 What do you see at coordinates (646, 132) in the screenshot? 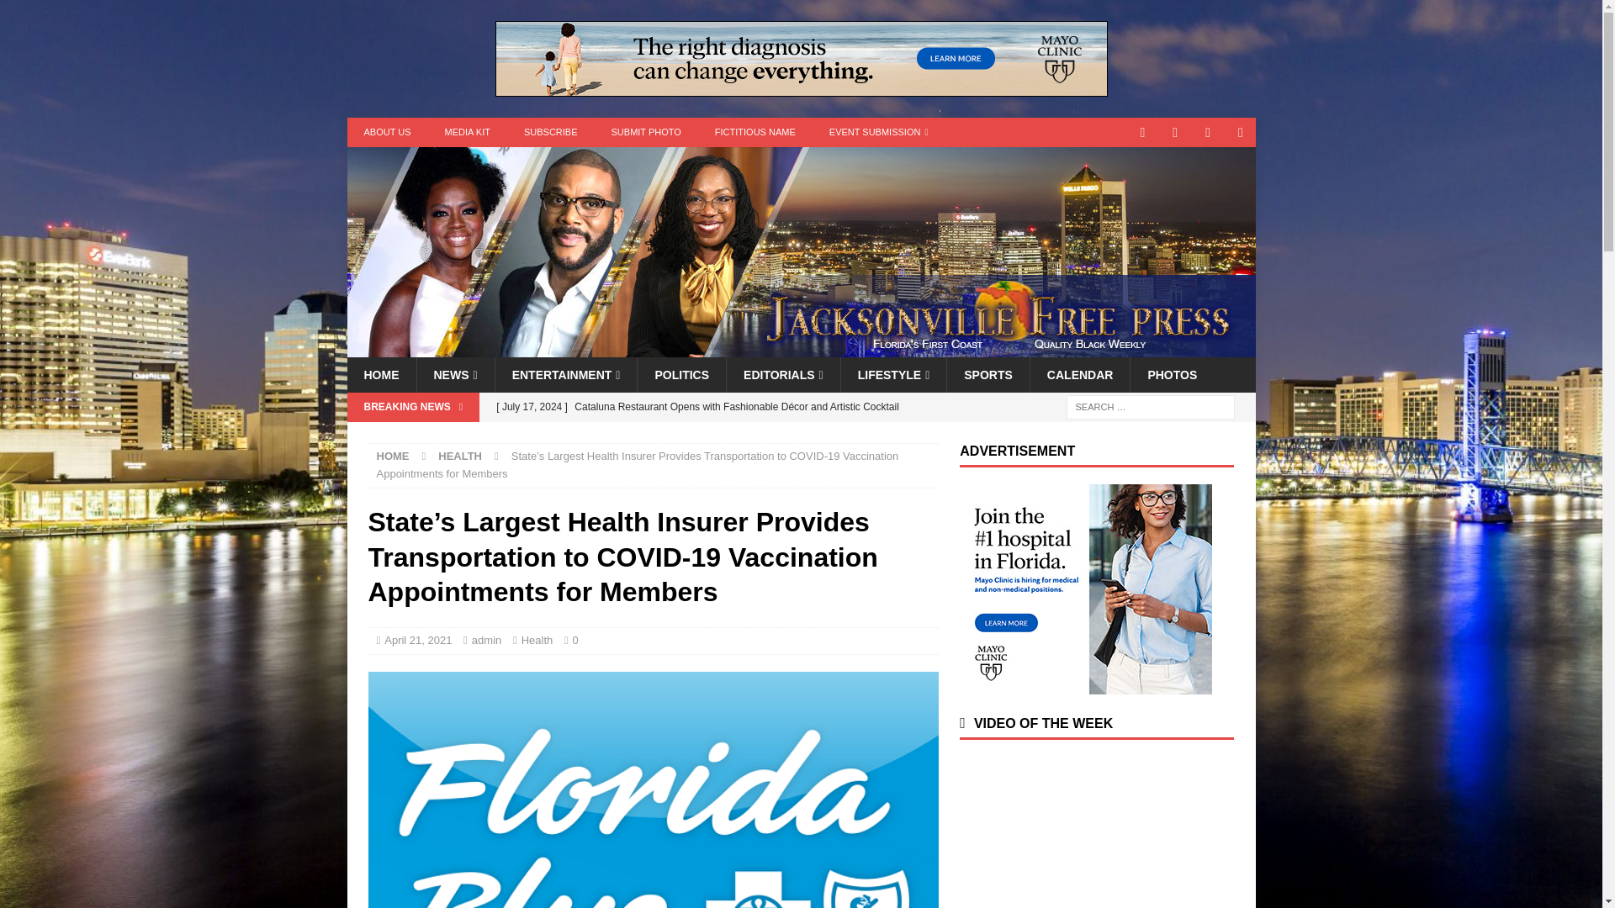
I see `SUBMIT PHOTO` at bounding box center [646, 132].